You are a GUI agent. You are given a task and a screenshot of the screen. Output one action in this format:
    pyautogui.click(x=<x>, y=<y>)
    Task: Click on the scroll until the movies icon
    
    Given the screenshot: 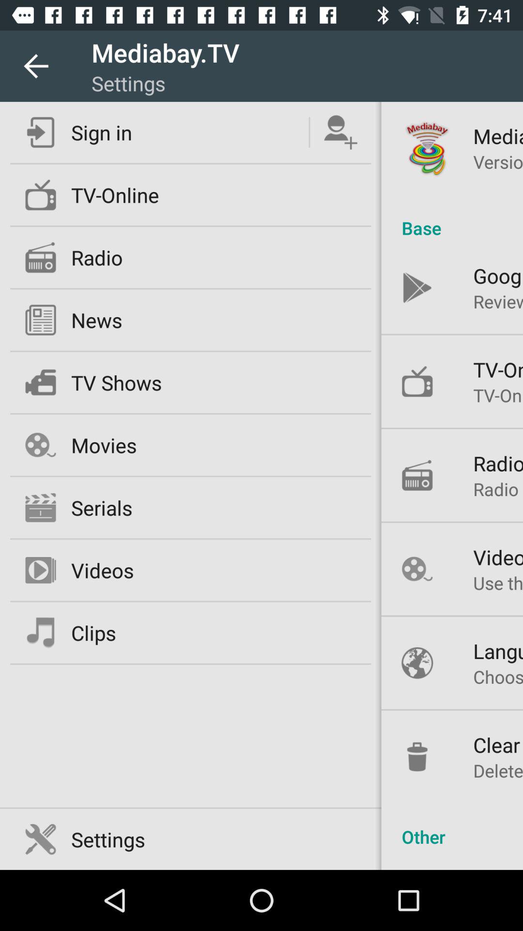 What is the action you would take?
    pyautogui.click(x=104, y=445)
    